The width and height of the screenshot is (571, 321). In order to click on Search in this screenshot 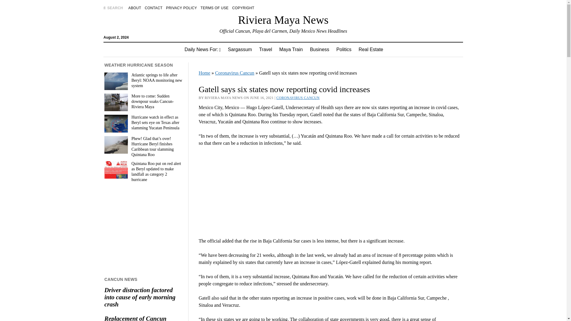, I will do `click(371, 51)`.